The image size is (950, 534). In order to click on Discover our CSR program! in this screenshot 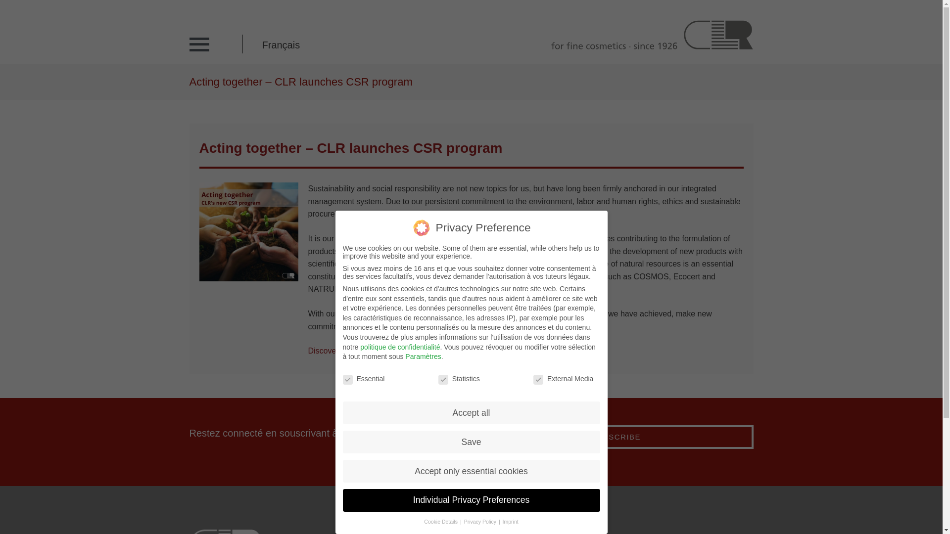, I will do `click(356, 351)`.